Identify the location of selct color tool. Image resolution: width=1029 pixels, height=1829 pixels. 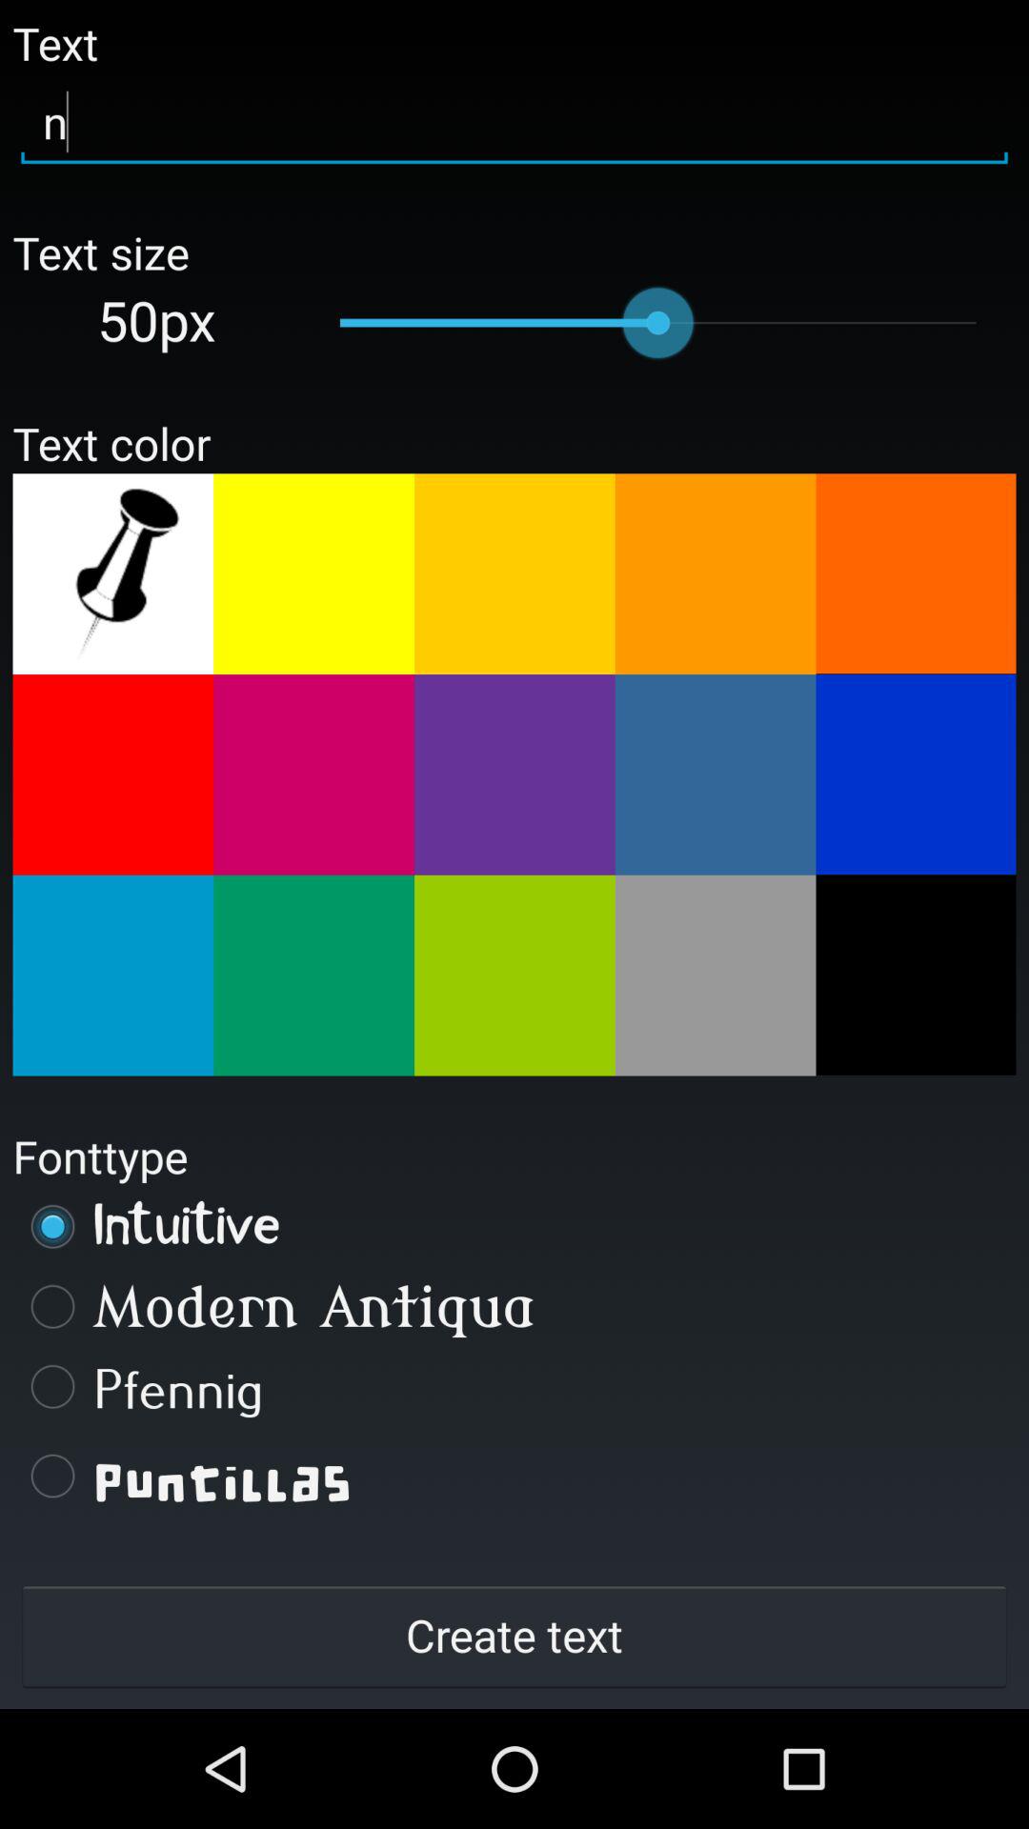
(112, 573).